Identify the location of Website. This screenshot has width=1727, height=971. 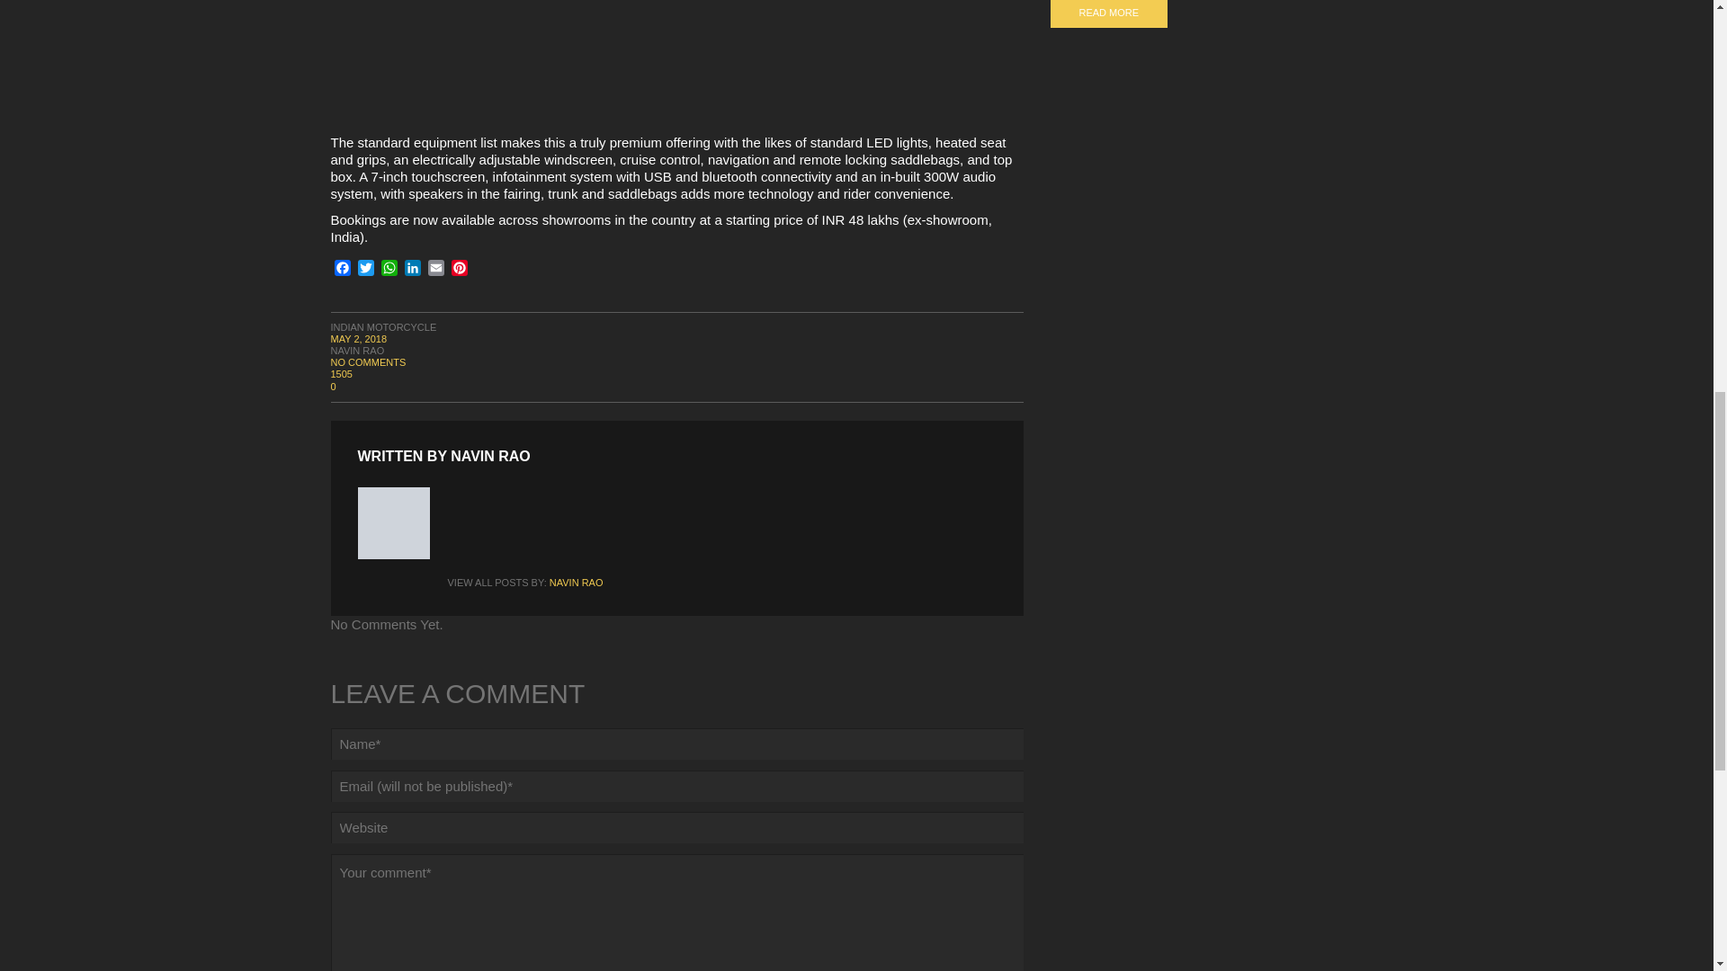
(677, 827).